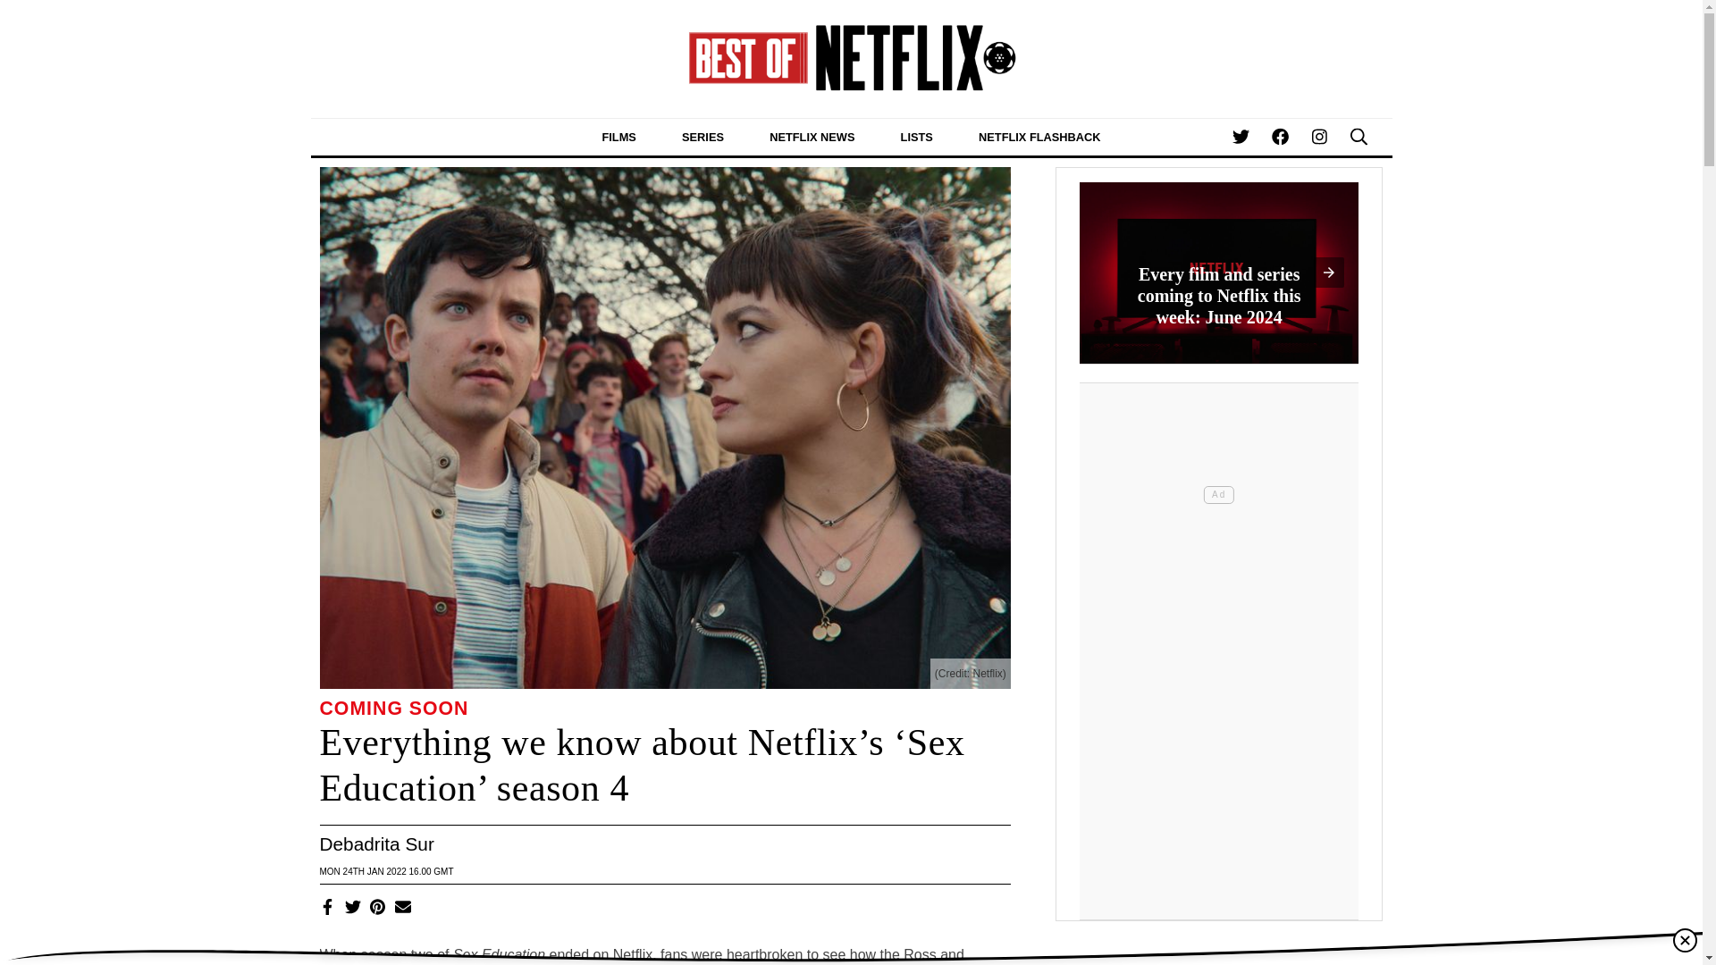  Describe the element at coordinates (393, 708) in the screenshot. I see `COMING SOON` at that location.